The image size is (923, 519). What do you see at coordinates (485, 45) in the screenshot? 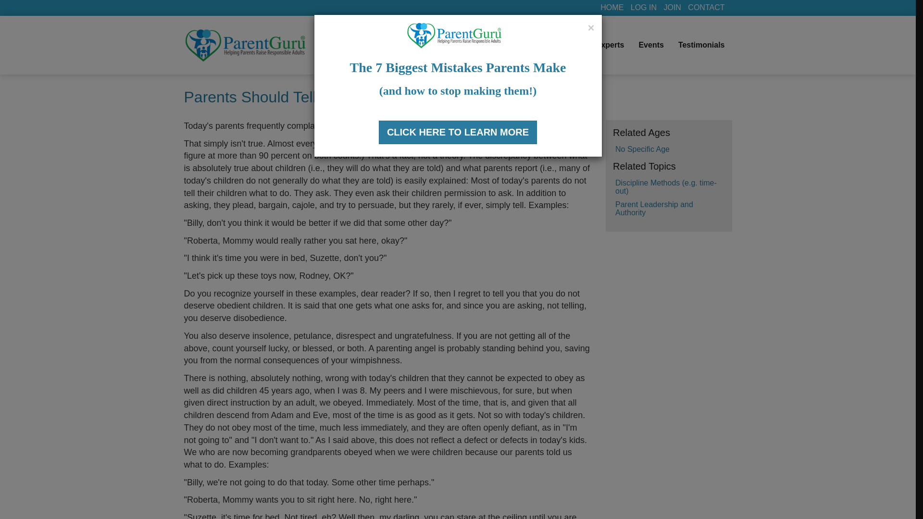
I see `Ask a Question` at bounding box center [485, 45].